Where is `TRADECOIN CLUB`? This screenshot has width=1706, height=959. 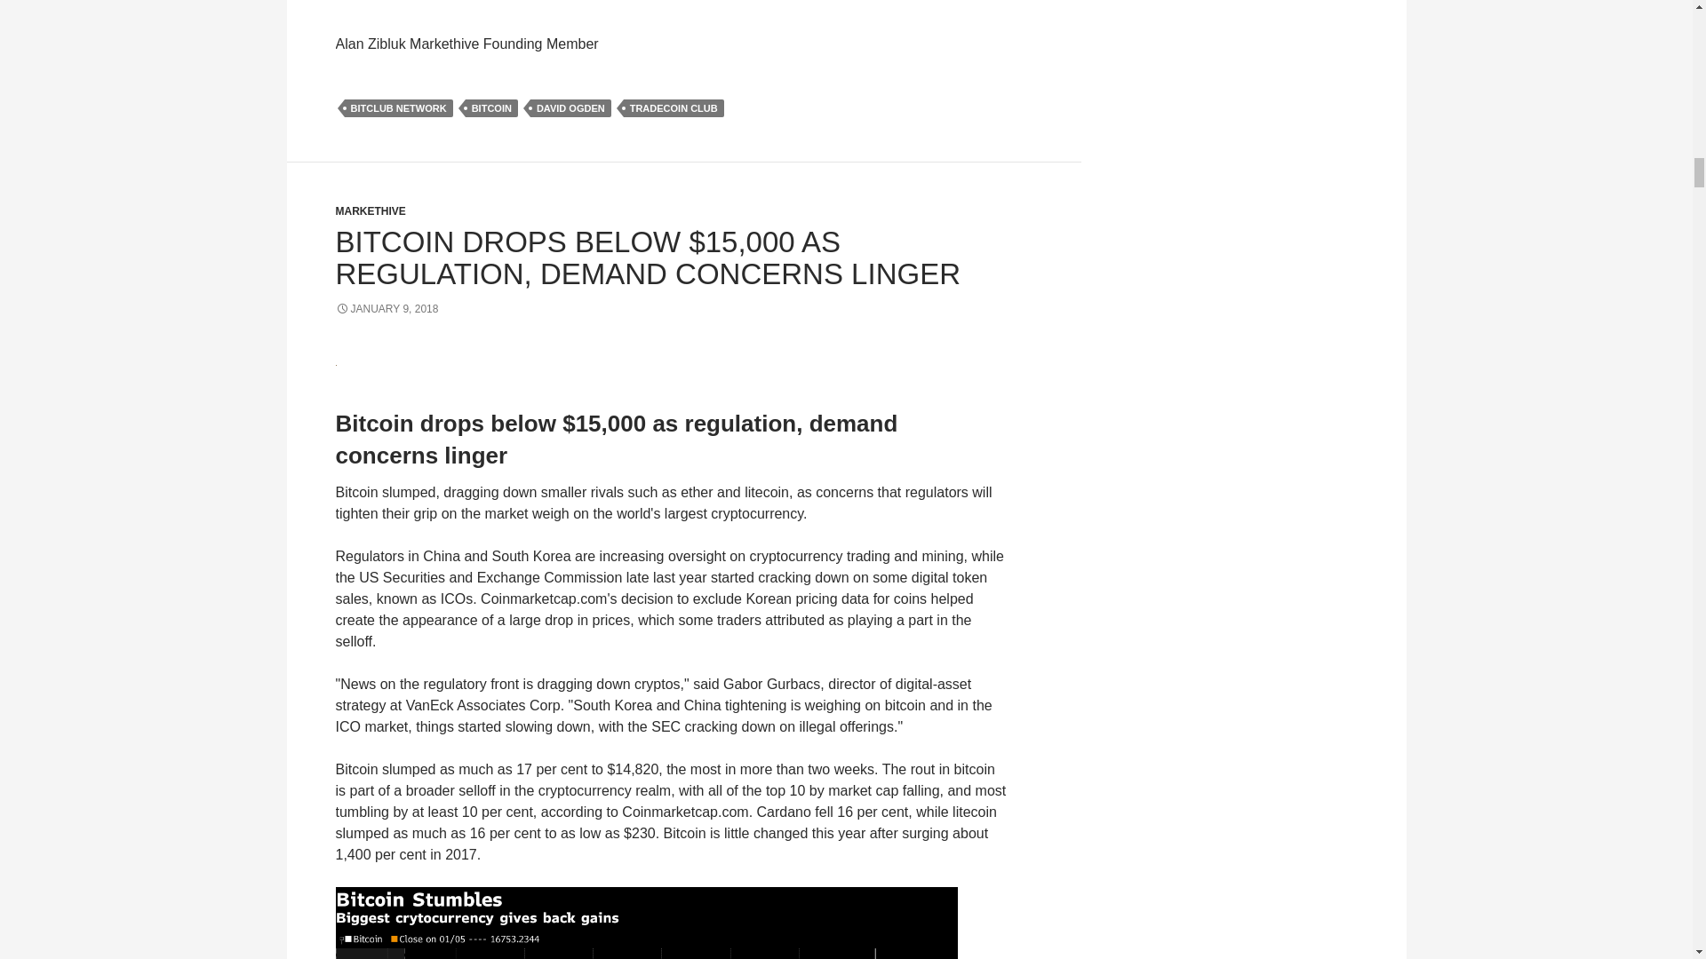
TRADECOIN CLUB is located at coordinates (674, 108).